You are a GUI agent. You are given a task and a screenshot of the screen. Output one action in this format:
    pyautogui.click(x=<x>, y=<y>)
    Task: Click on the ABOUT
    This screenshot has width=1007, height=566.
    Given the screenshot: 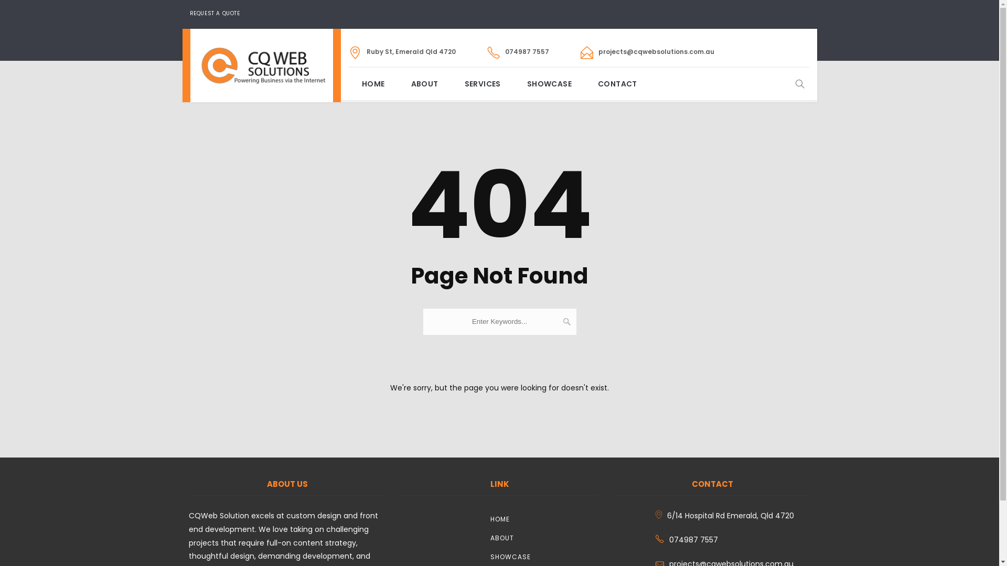 What is the action you would take?
    pyautogui.click(x=425, y=83)
    